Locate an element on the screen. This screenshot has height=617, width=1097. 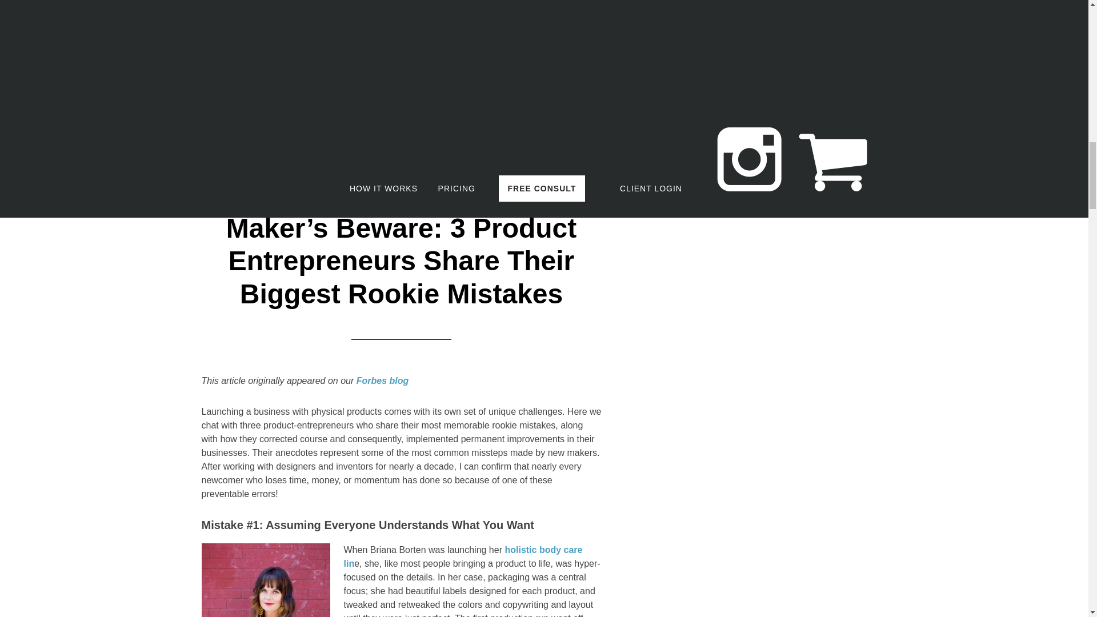
admin is located at coordinates (277, 88).